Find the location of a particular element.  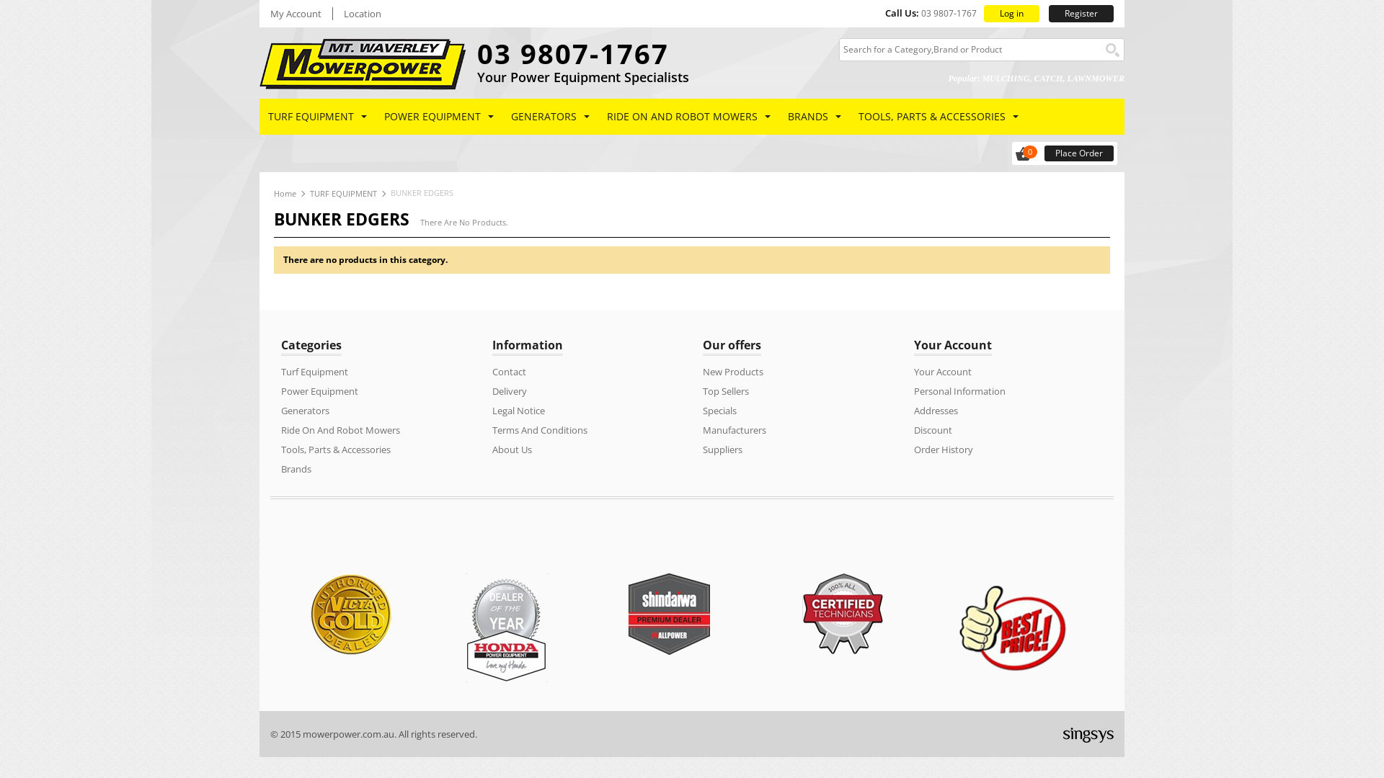

Personal Information is located at coordinates (960, 391).